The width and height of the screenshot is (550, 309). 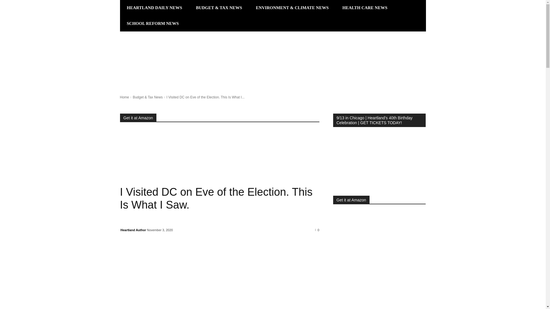 I want to click on HEALTH CARE NEWS, so click(x=365, y=8).